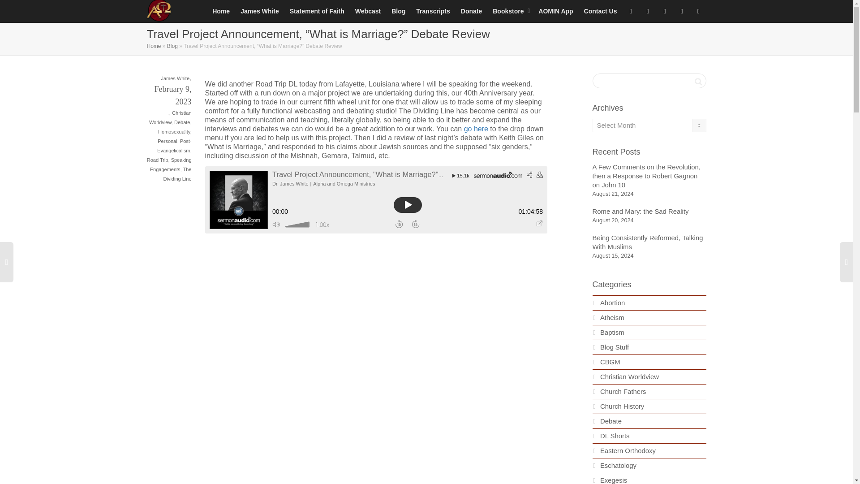 This screenshot has width=860, height=484. I want to click on James White, so click(260, 11).